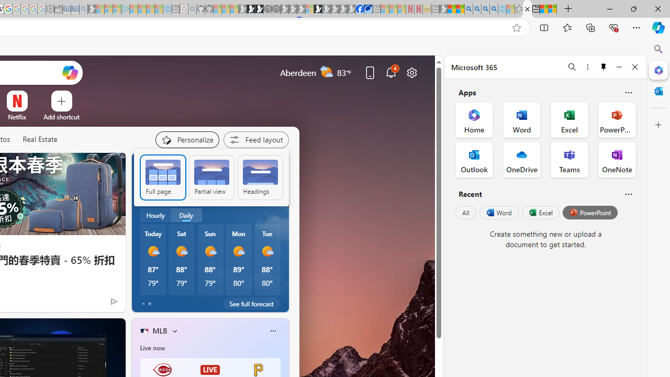  What do you see at coordinates (92, 9) in the screenshot?
I see `Microsoft Start Gaming - Sleeping` at bounding box center [92, 9].